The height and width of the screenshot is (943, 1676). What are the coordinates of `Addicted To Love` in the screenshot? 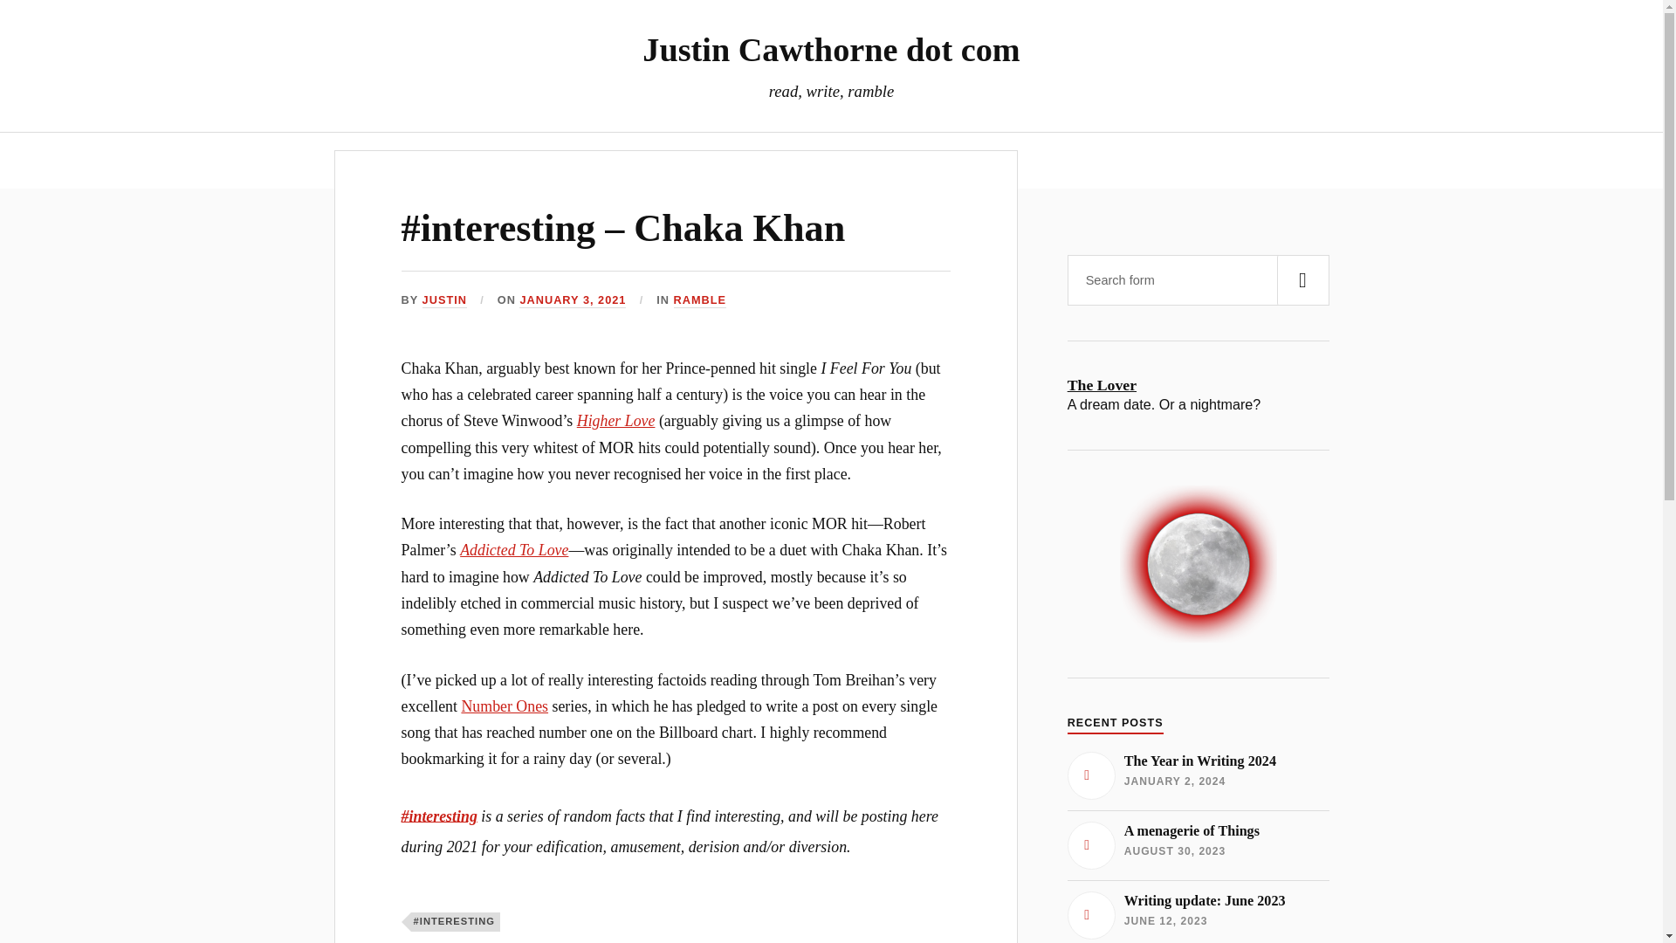 It's located at (513, 550).